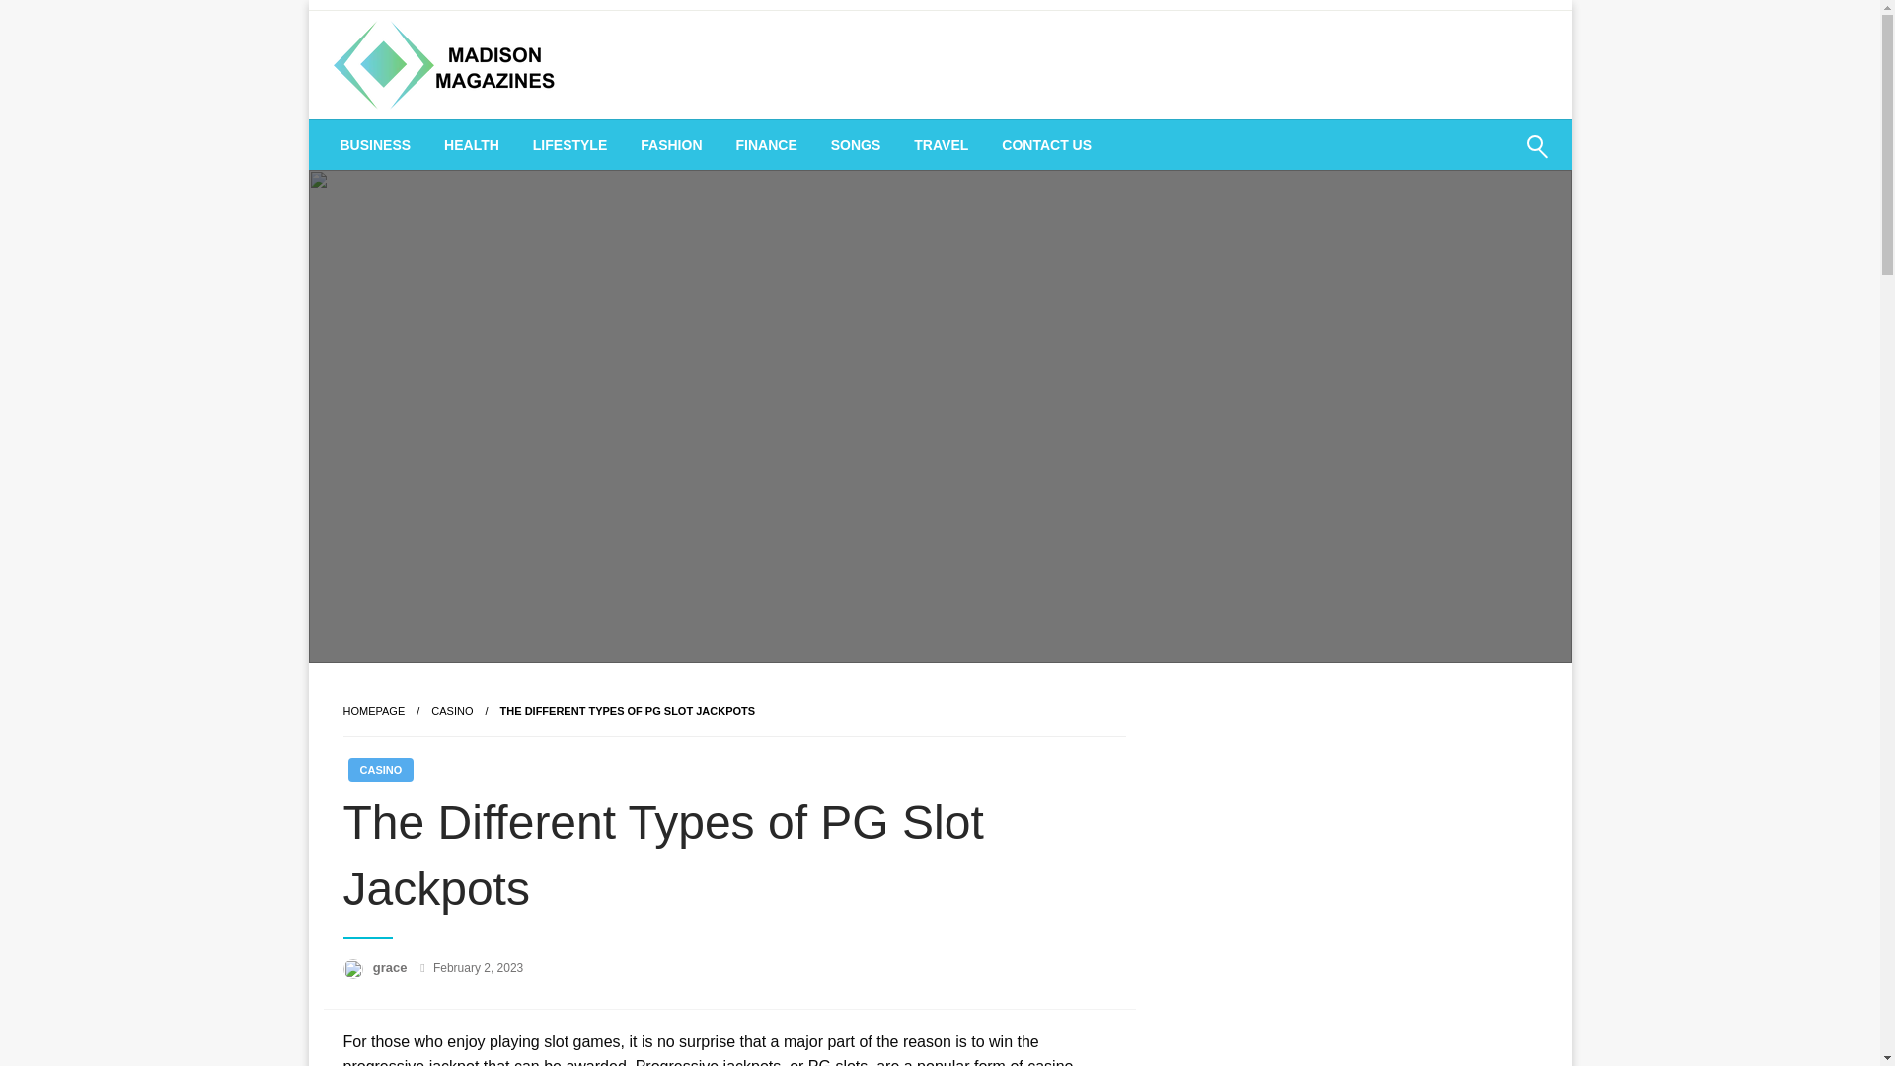 The width and height of the screenshot is (1895, 1066). I want to click on HEALTH, so click(472, 144).